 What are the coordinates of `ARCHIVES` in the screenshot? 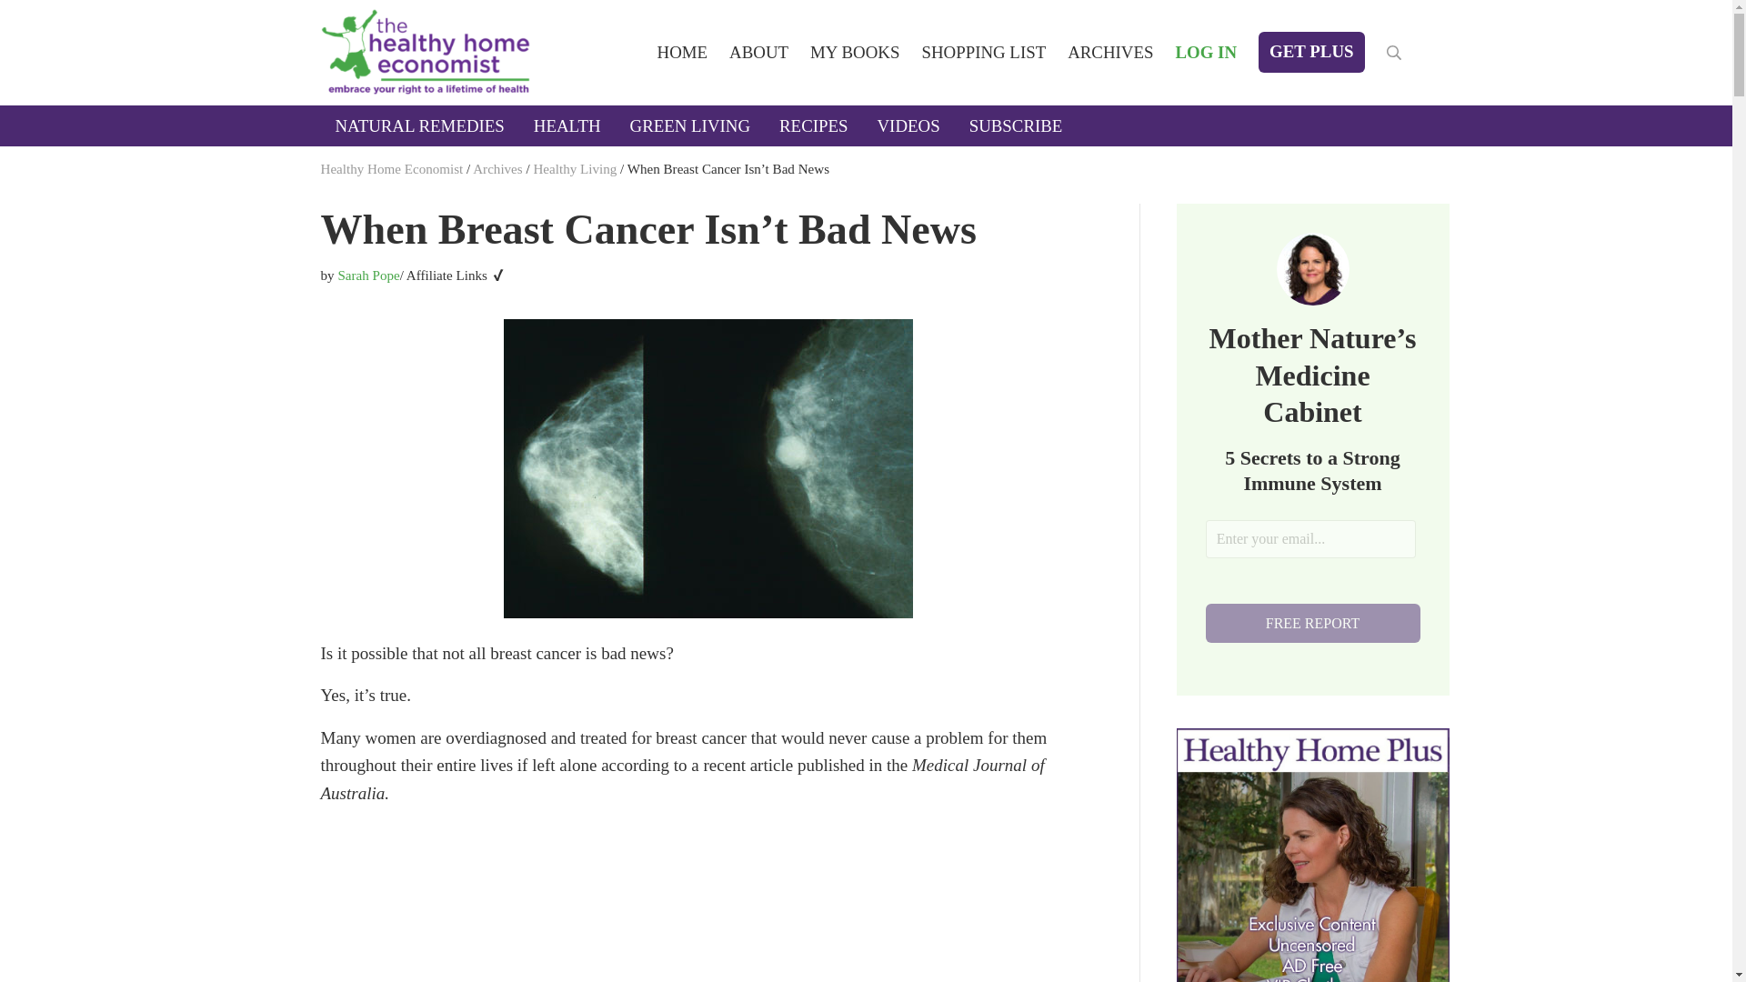 It's located at (1109, 51).